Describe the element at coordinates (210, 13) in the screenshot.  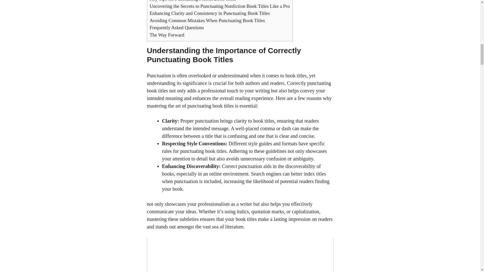
I see `Enhancing Clarity and Consistency in Punctuating Book Titles` at that location.